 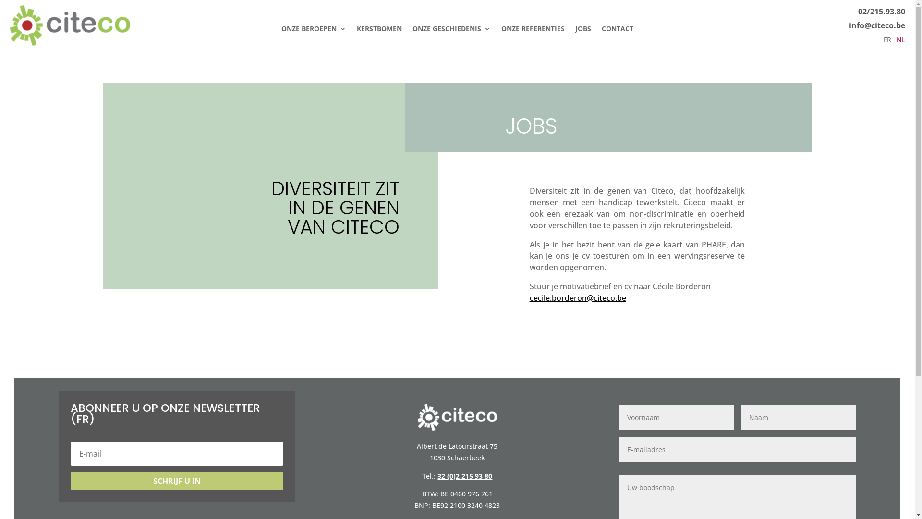 I want to click on KERSTBOMEN, so click(x=379, y=31).